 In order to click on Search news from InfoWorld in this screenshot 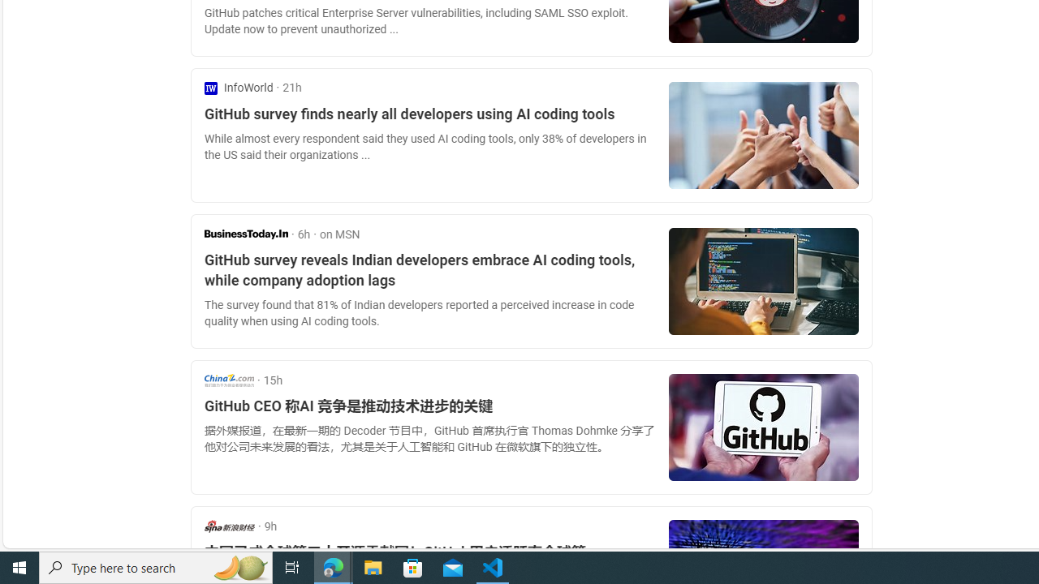, I will do `click(239, 88)`.